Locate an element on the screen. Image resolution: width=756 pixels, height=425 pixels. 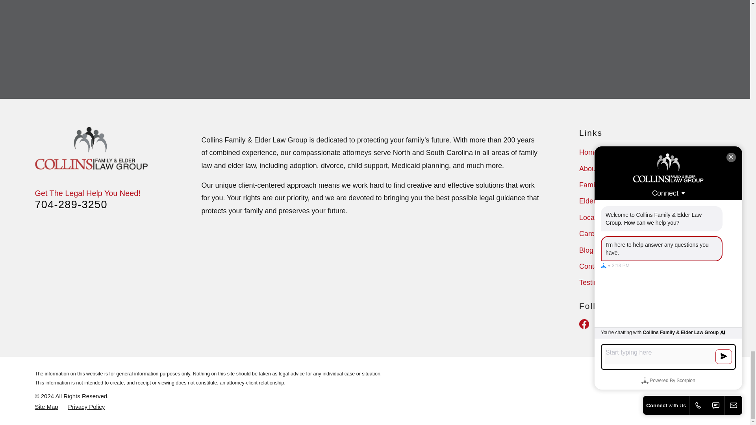
LinkedIn is located at coordinates (624, 324).